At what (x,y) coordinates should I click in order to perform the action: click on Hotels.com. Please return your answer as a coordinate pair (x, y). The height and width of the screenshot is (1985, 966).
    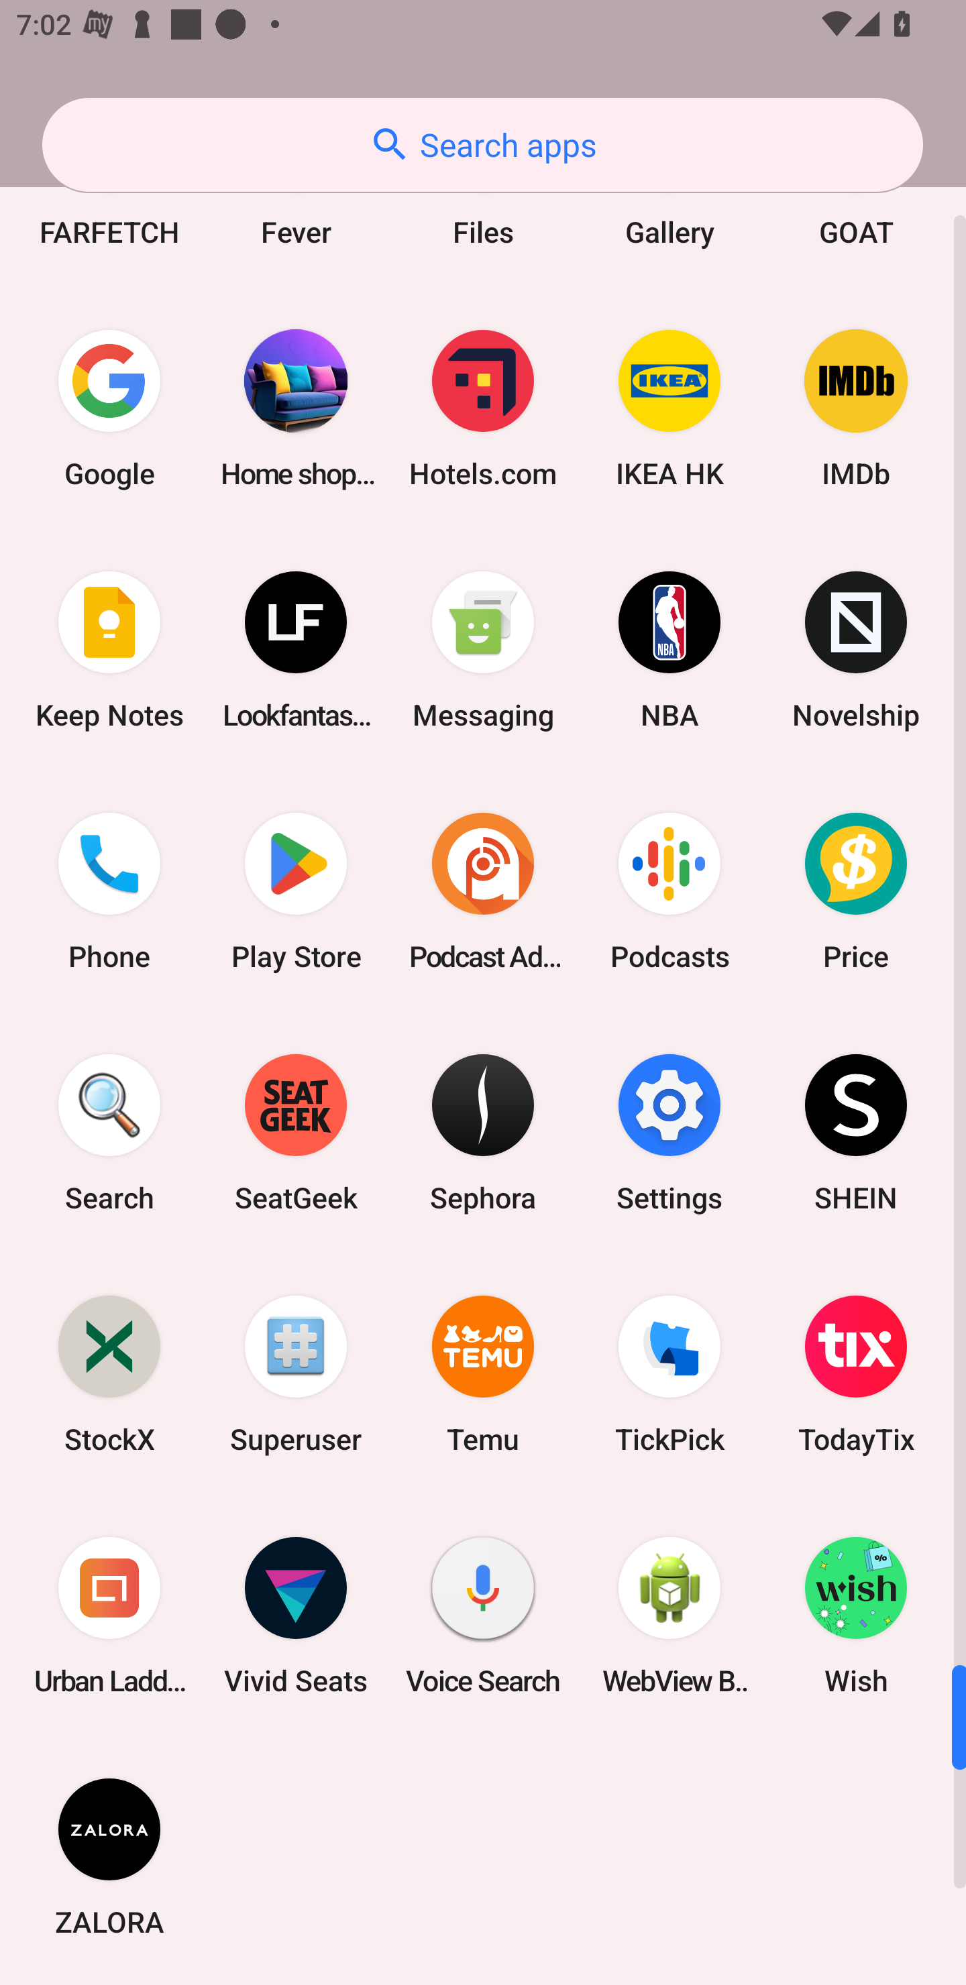
    Looking at the image, I should click on (483, 409).